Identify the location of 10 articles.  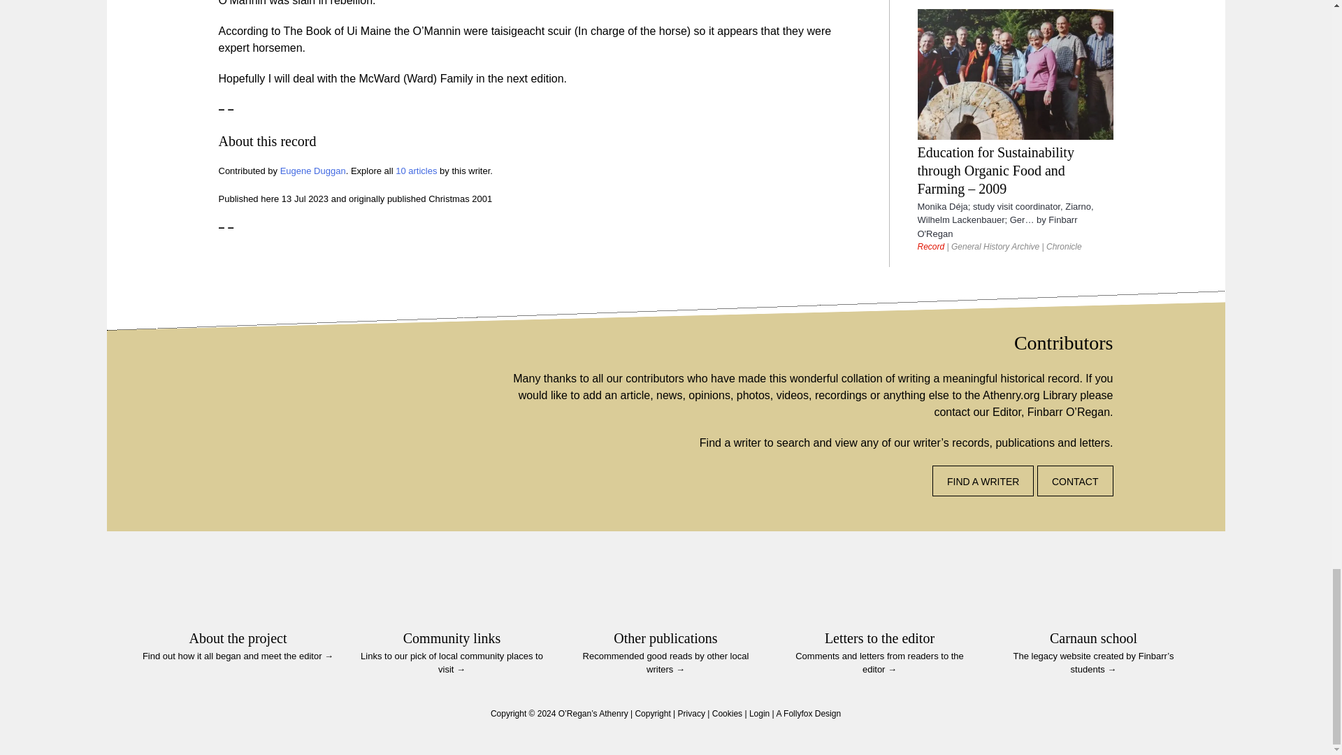
(417, 171).